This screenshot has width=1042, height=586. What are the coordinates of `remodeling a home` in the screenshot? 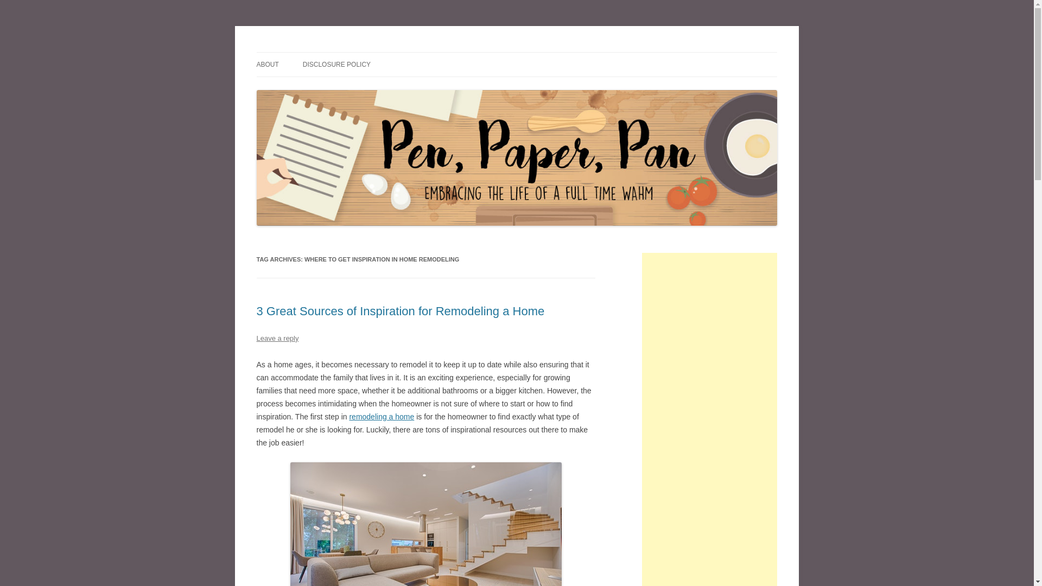 It's located at (381, 417).